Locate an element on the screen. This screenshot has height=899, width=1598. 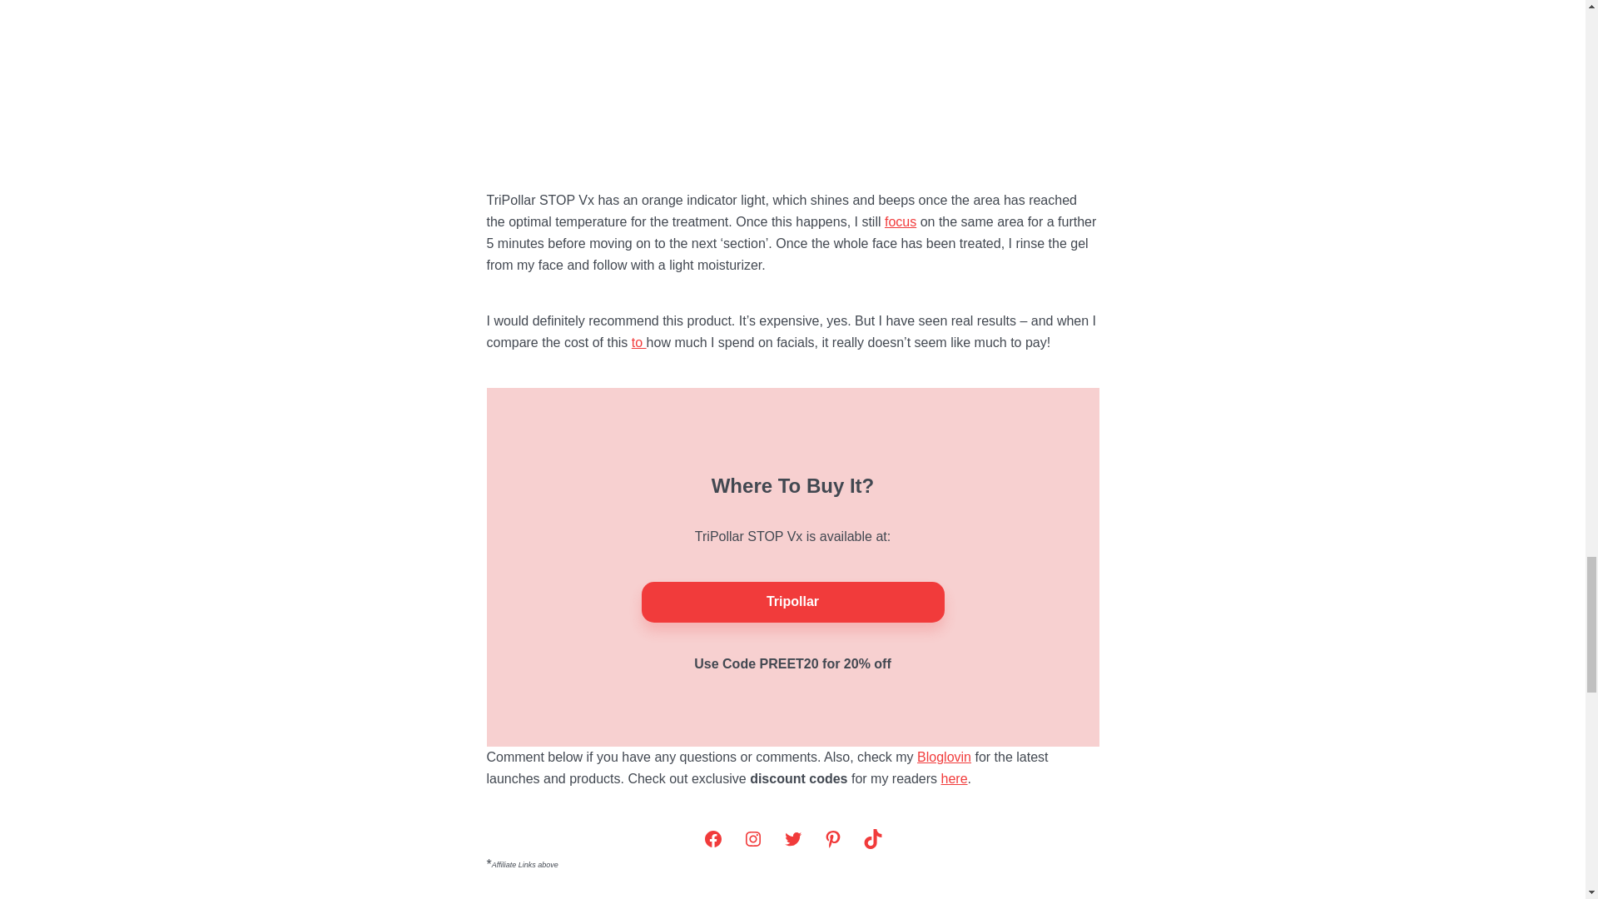
to is located at coordinates (639, 342).